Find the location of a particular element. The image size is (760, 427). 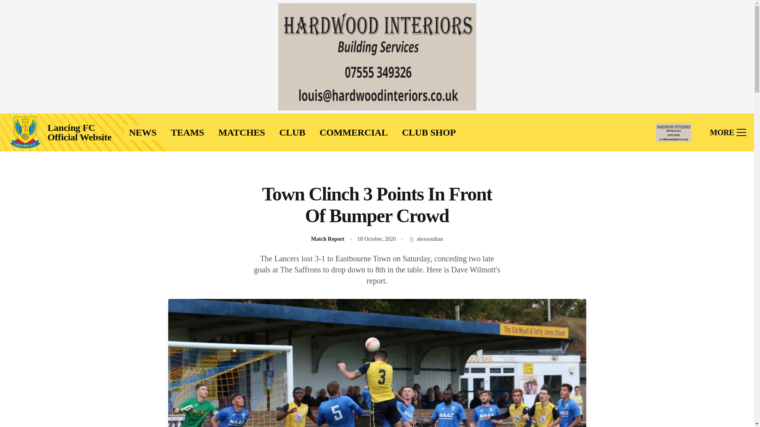

MATCHES is located at coordinates (241, 132).